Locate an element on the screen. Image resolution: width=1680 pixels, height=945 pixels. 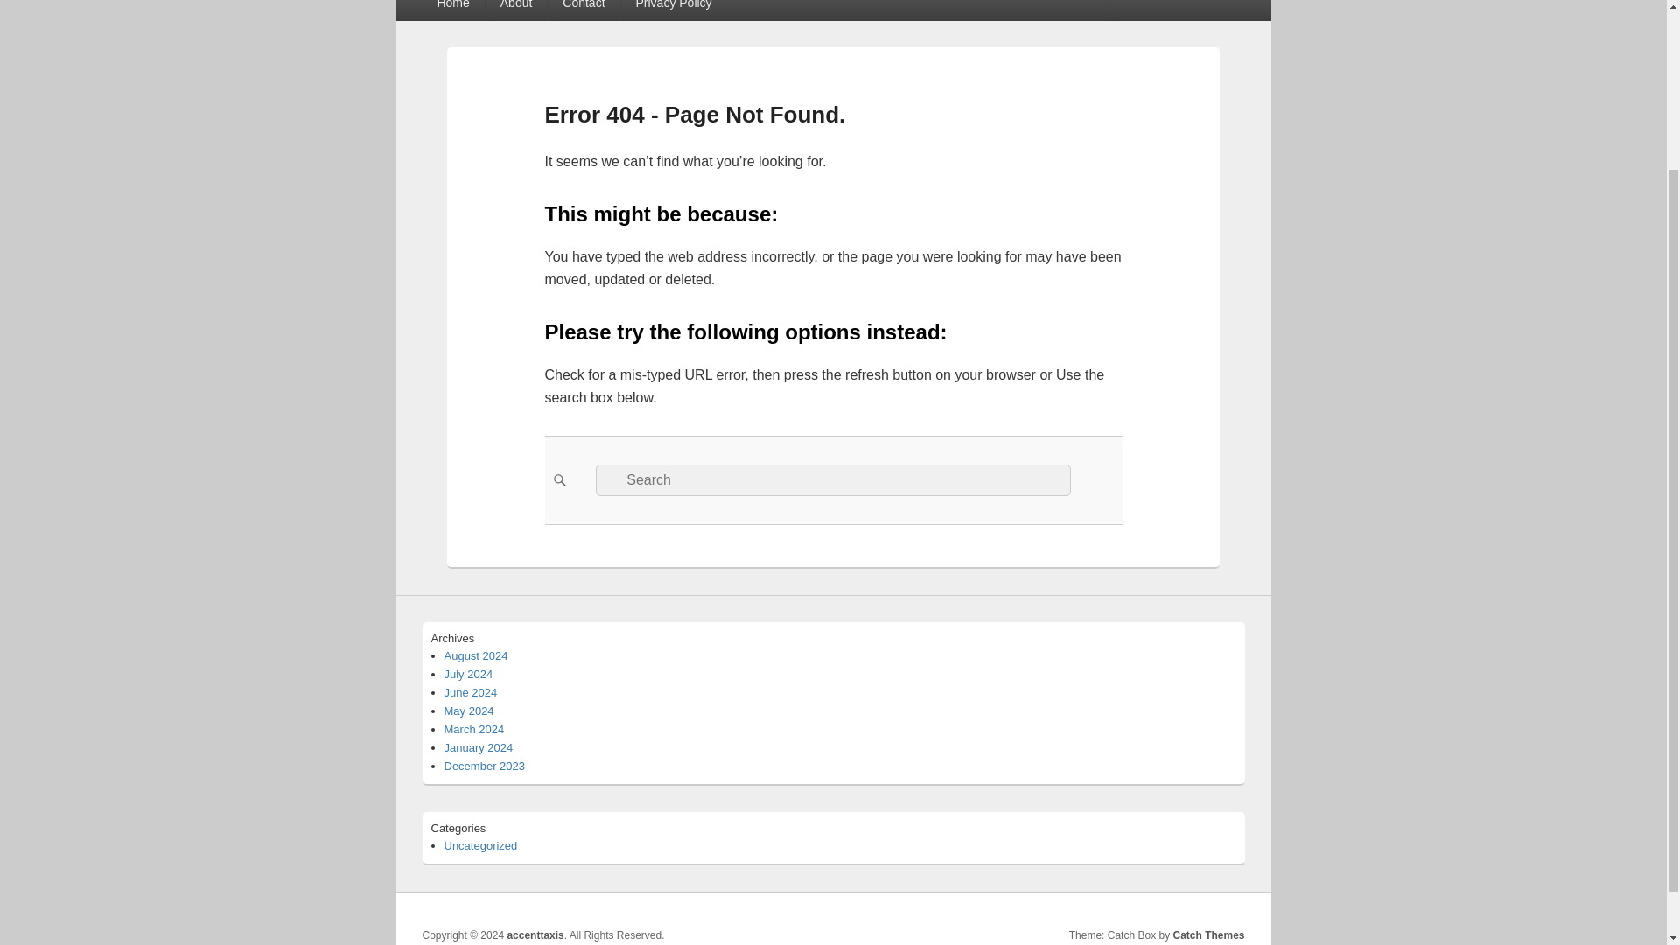
August 2024 is located at coordinates (476, 655).